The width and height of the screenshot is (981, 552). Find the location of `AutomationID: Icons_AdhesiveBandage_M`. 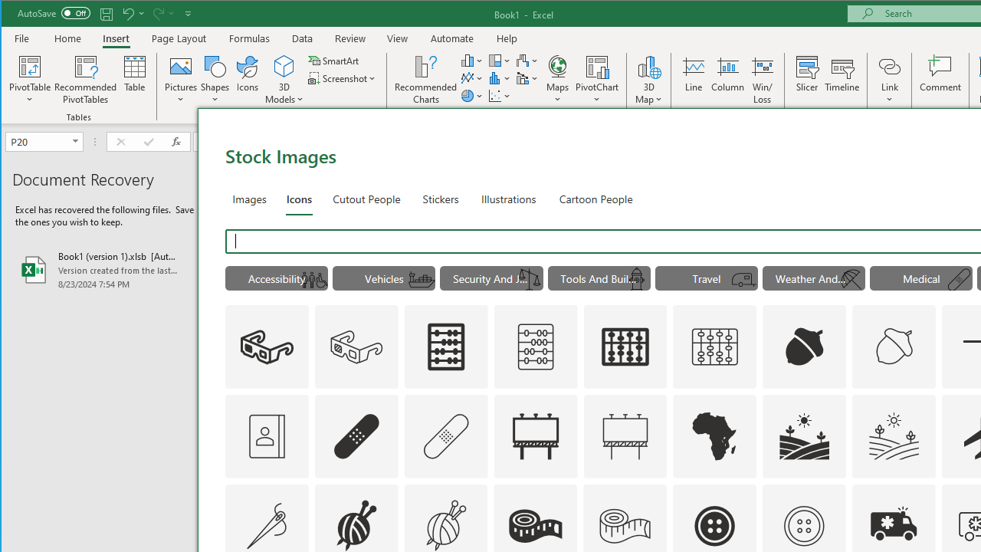

AutomationID: Icons_AdhesiveBandage_M is located at coordinates (446, 435).